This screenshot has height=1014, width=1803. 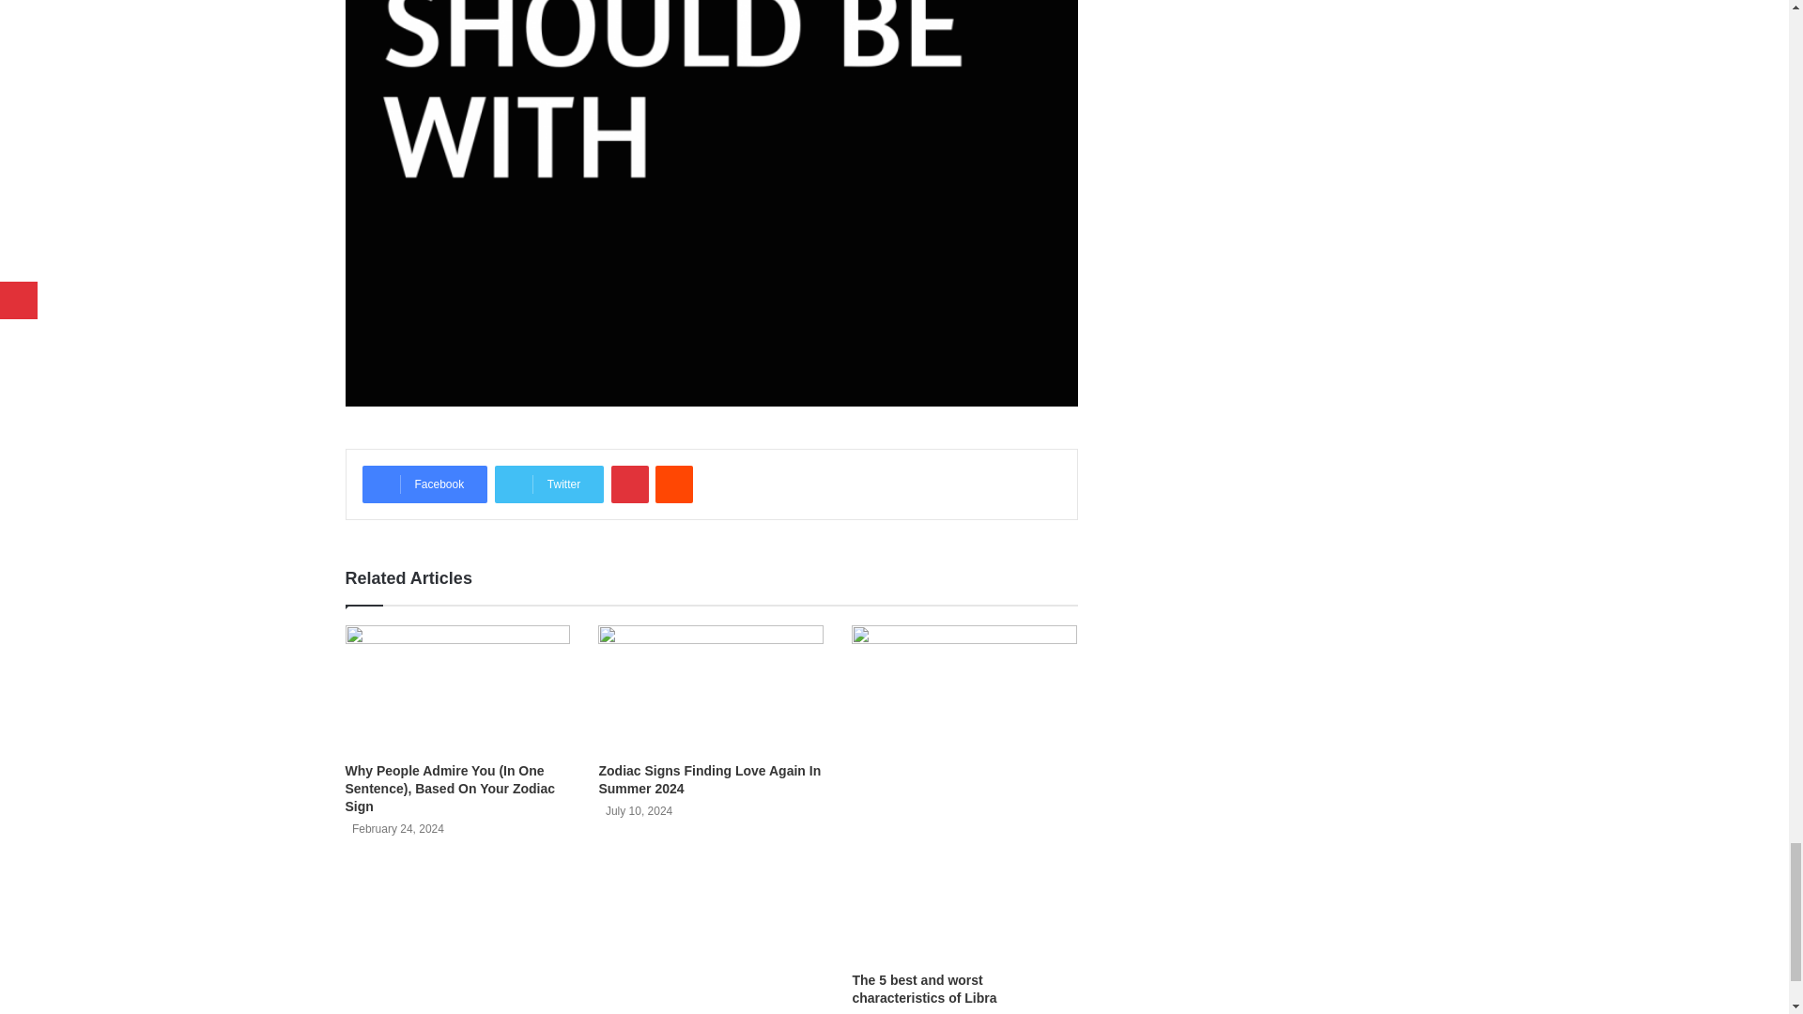 I want to click on Twitter, so click(x=548, y=484).